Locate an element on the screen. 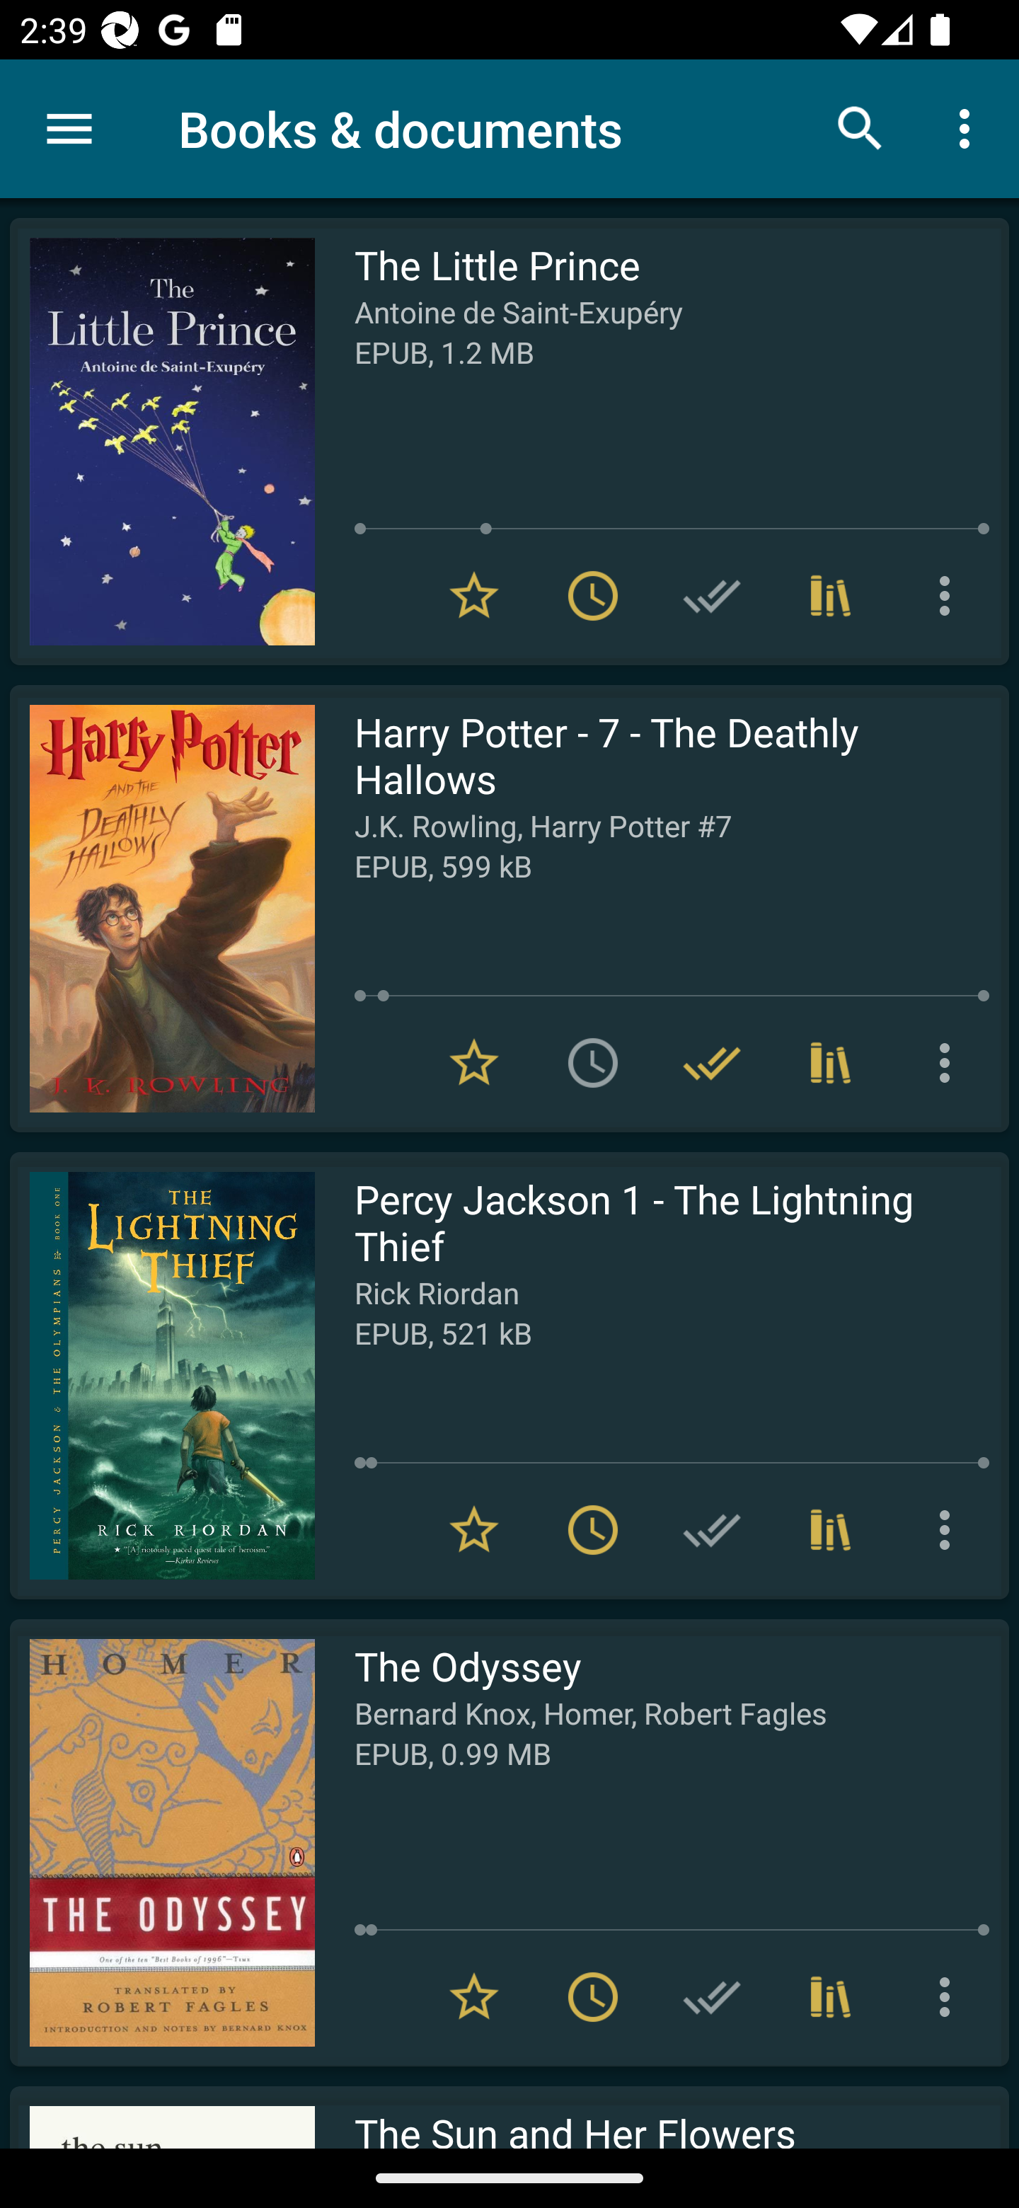 The width and height of the screenshot is (1019, 2208). Search books & documents is located at coordinates (860, 127).